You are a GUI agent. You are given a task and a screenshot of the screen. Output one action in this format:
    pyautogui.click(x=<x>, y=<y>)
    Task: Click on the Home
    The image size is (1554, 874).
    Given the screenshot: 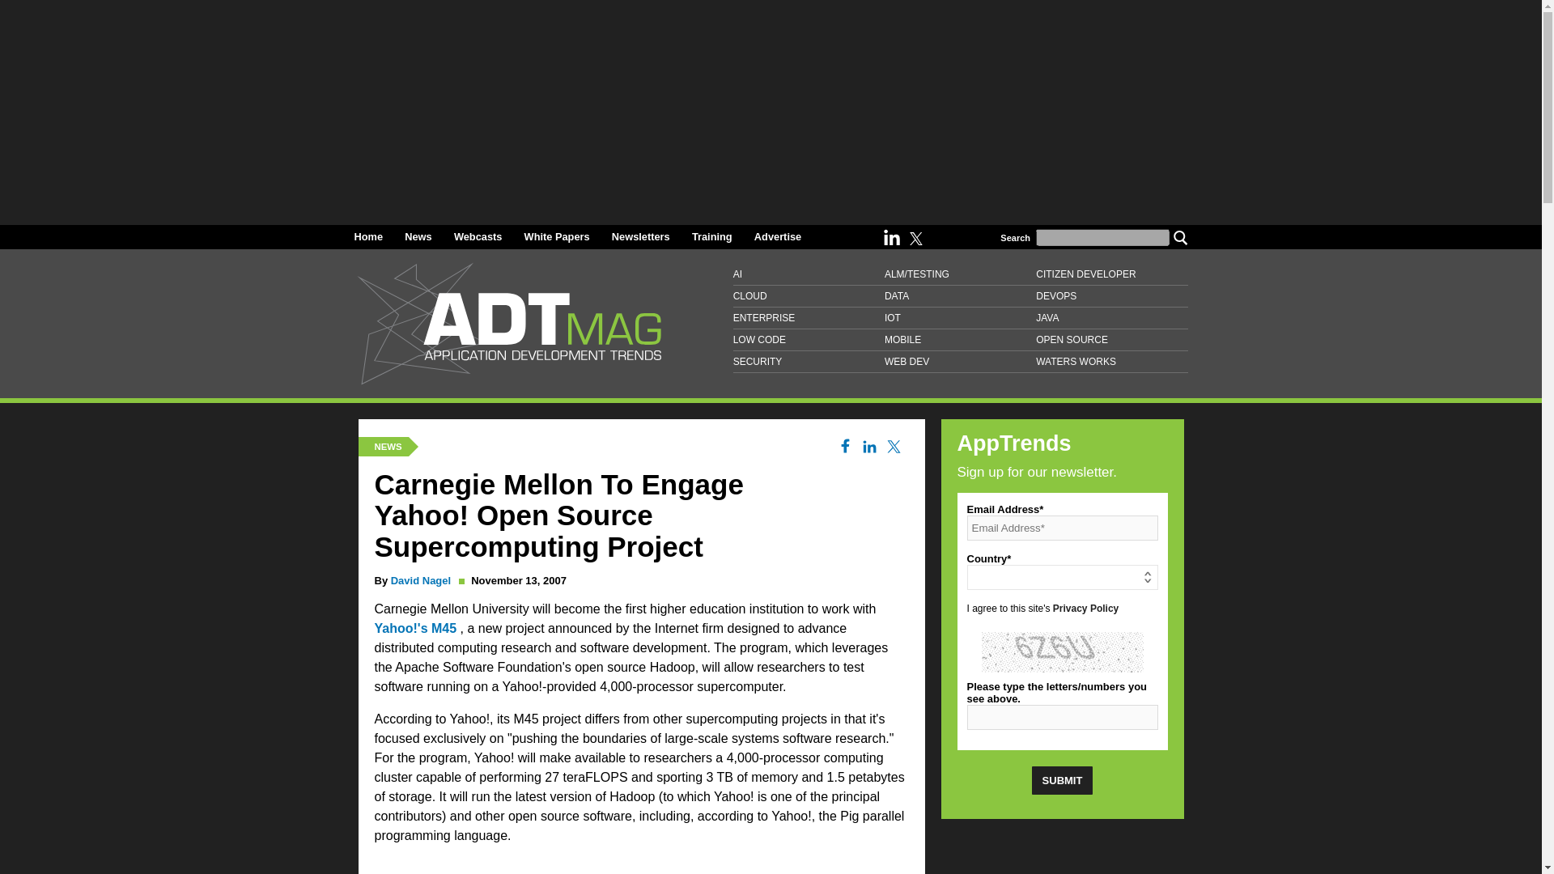 What is the action you would take?
    pyautogui.click(x=369, y=236)
    